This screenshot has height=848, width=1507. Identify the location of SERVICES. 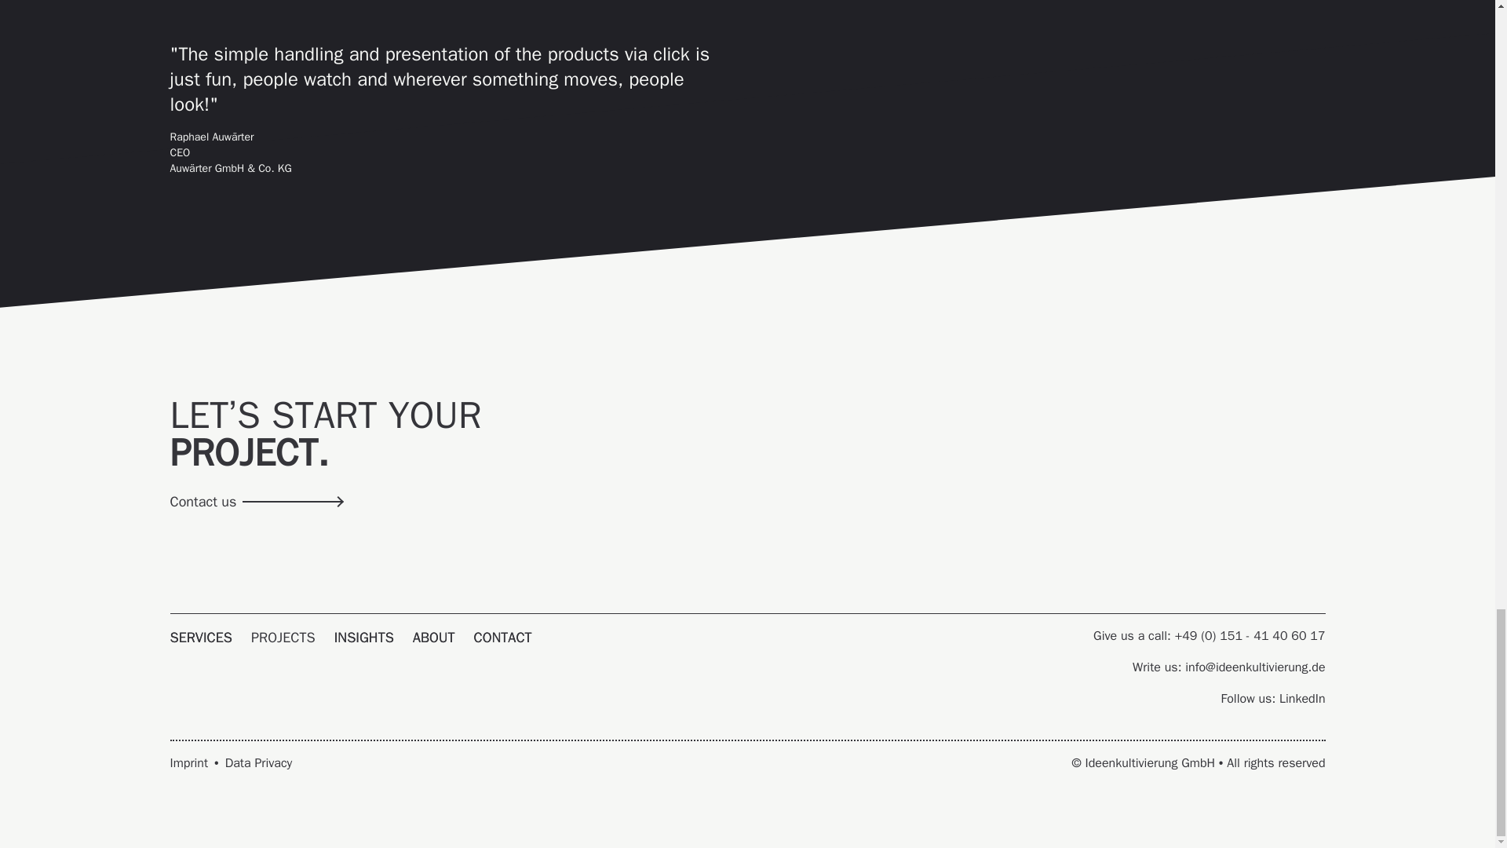
(200, 638).